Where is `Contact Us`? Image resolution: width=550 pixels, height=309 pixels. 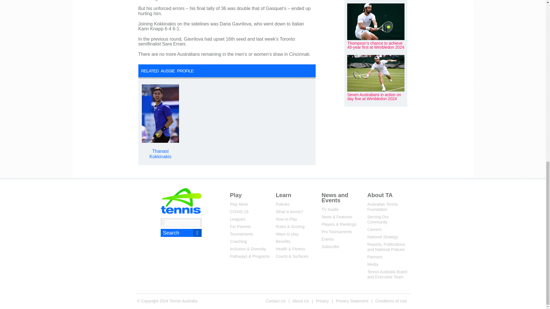
Contact Us is located at coordinates (276, 301).